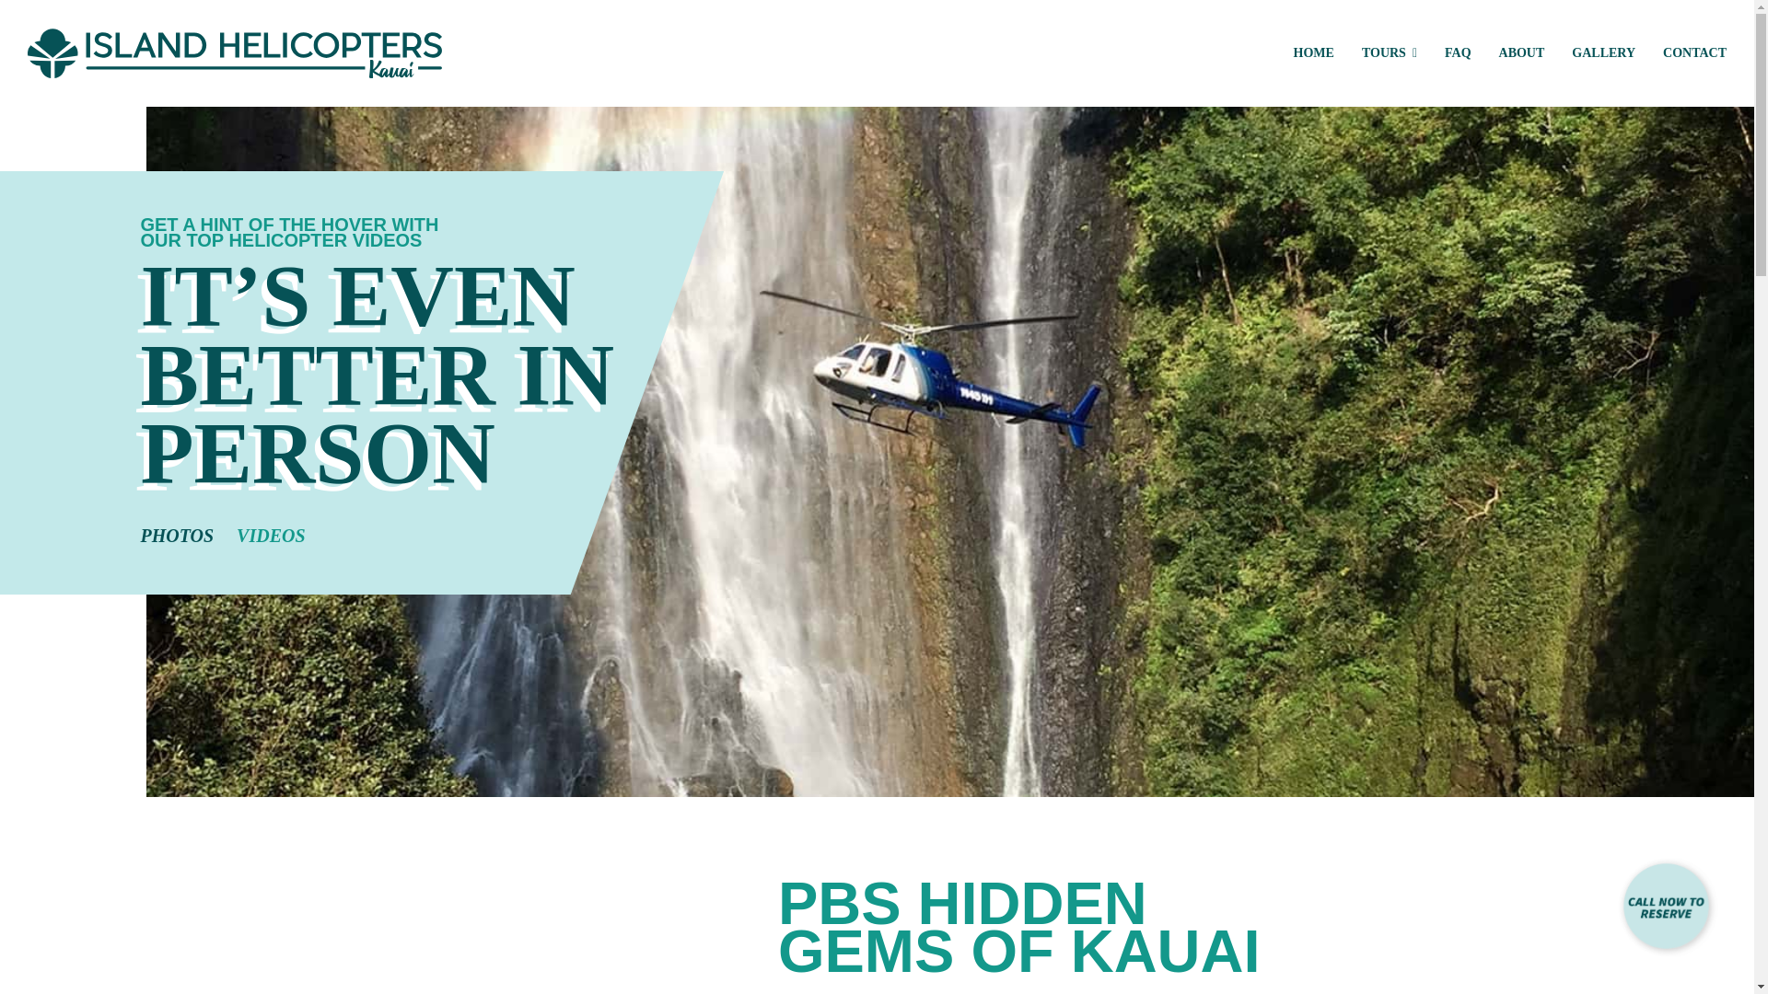  Describe the element at coordinates (1444, 53) in the screenshot. I see `FAQ` at that location.